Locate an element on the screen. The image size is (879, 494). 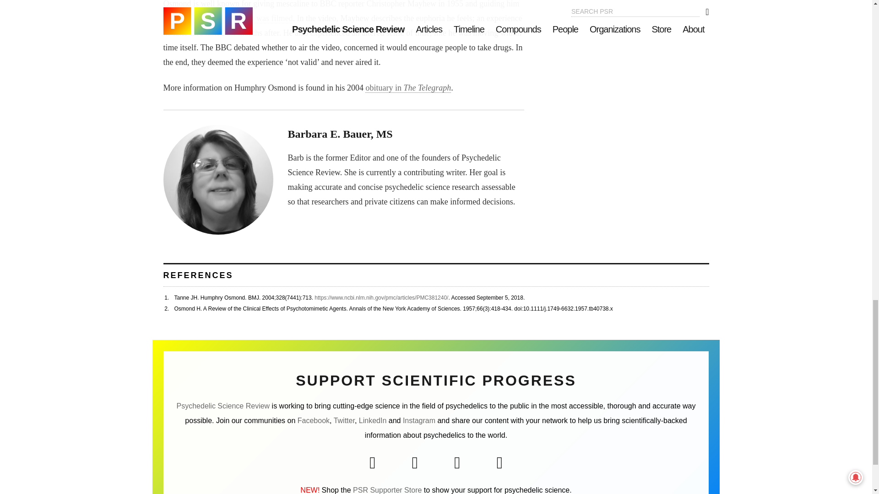
Psychedelic Science Review is located at coordinates (223, 406).